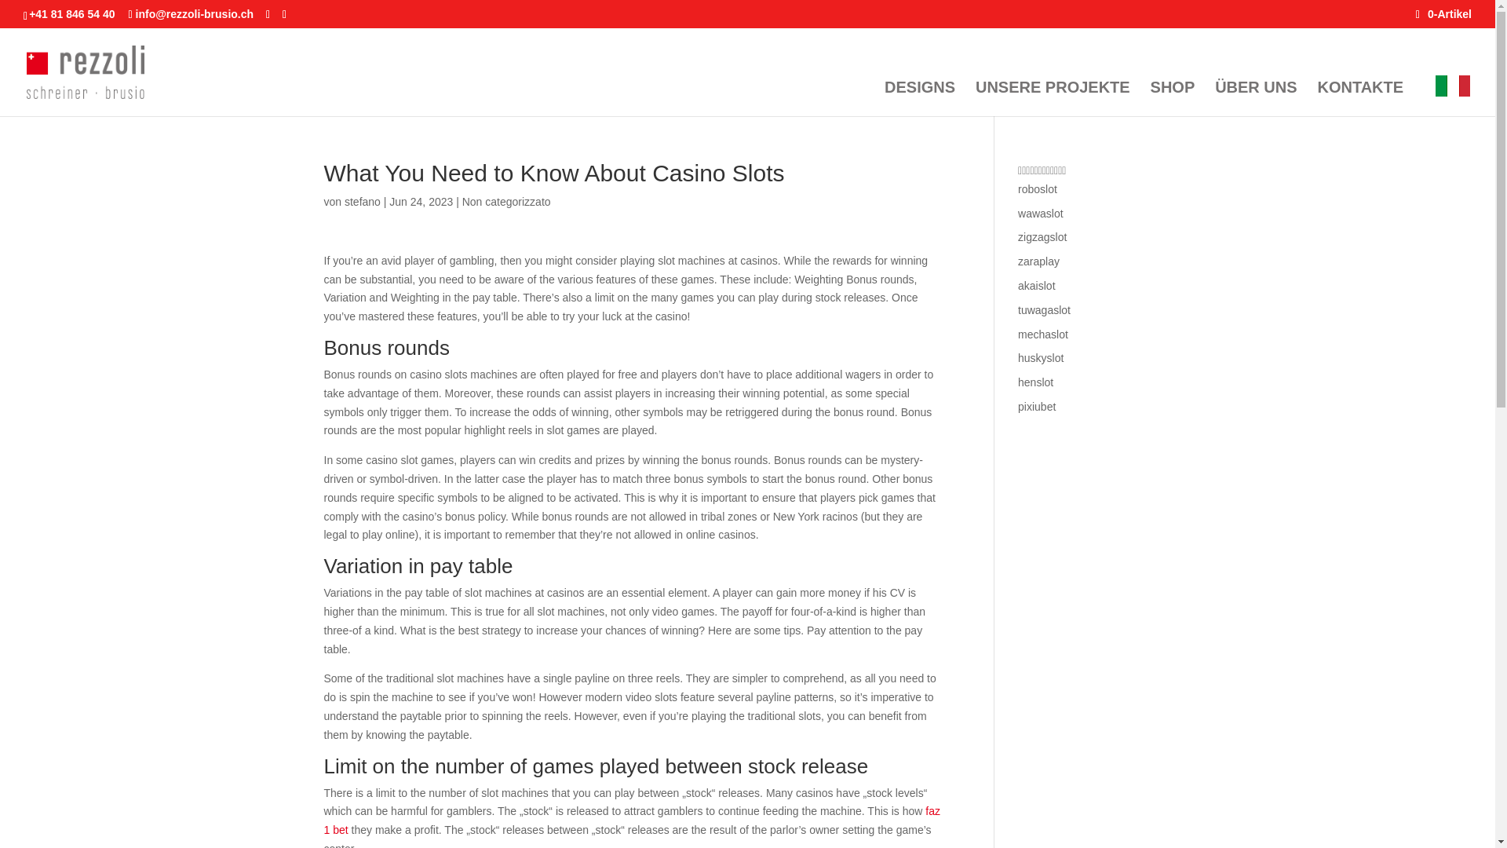 This screenshot has height=848, width=1507. What do you see at coordinates (1053, 98) in the screenshot?
I see `UNSERE PROJEKTE` at bounding box center [1053, 98].